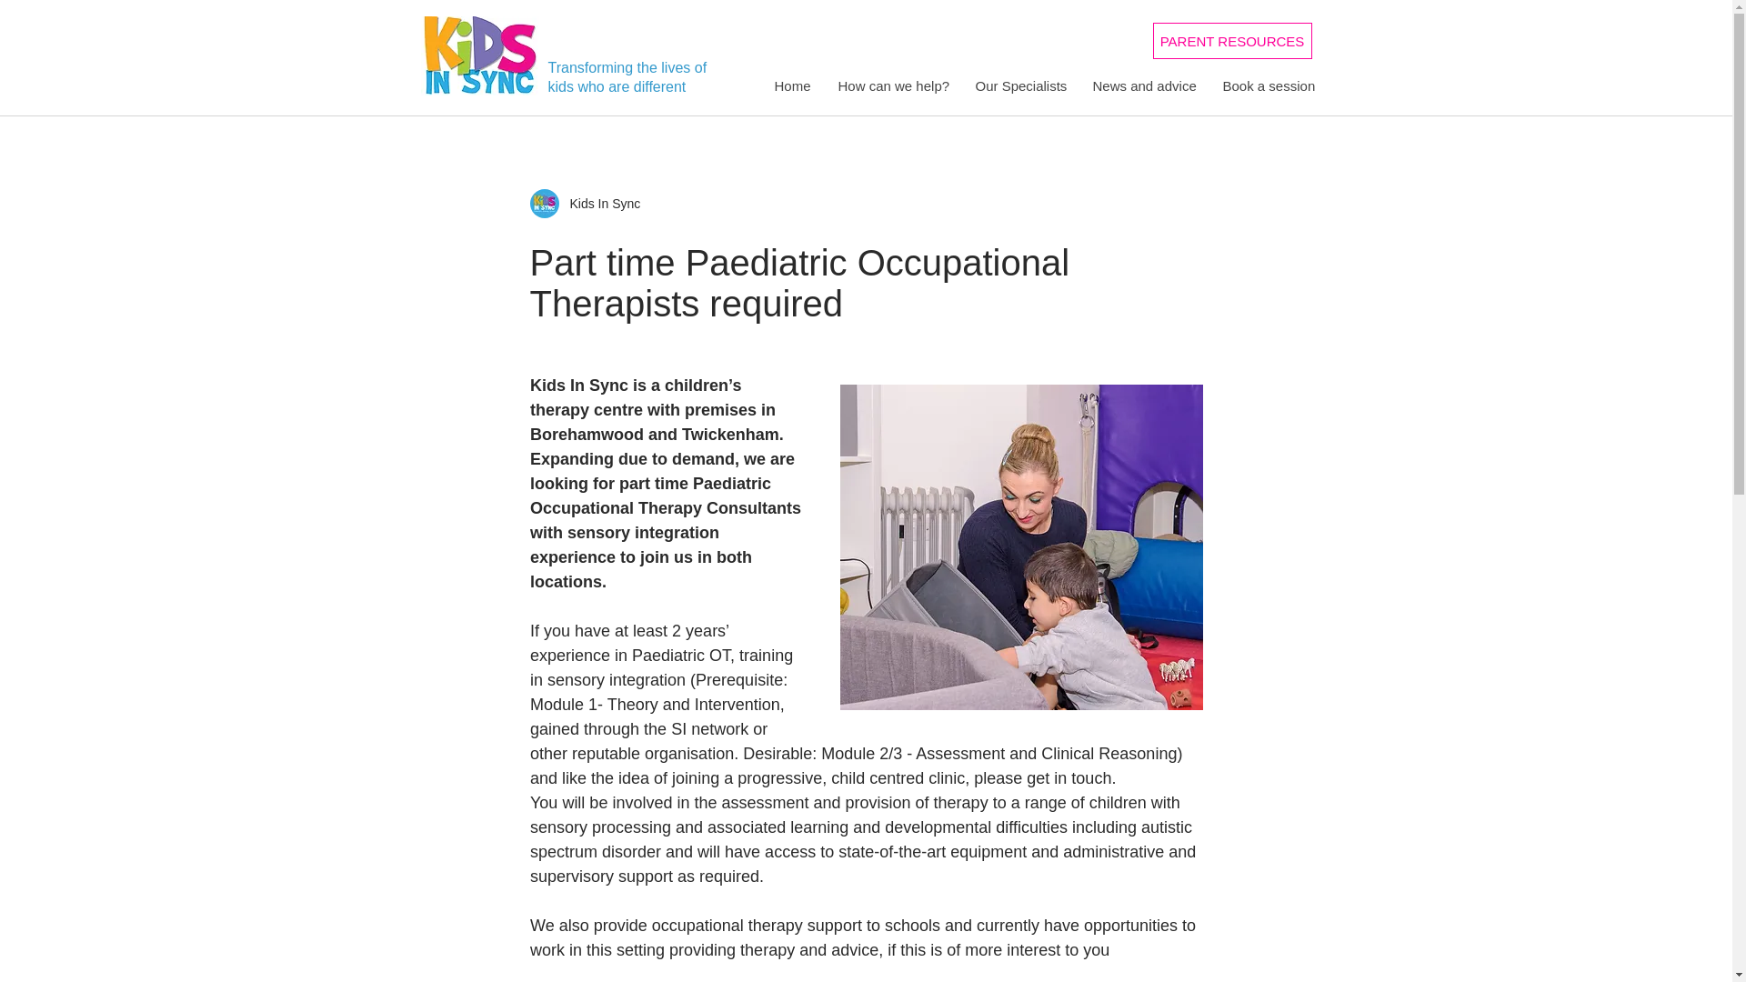  I want to click on Our Specialists, so click(1020, 85).